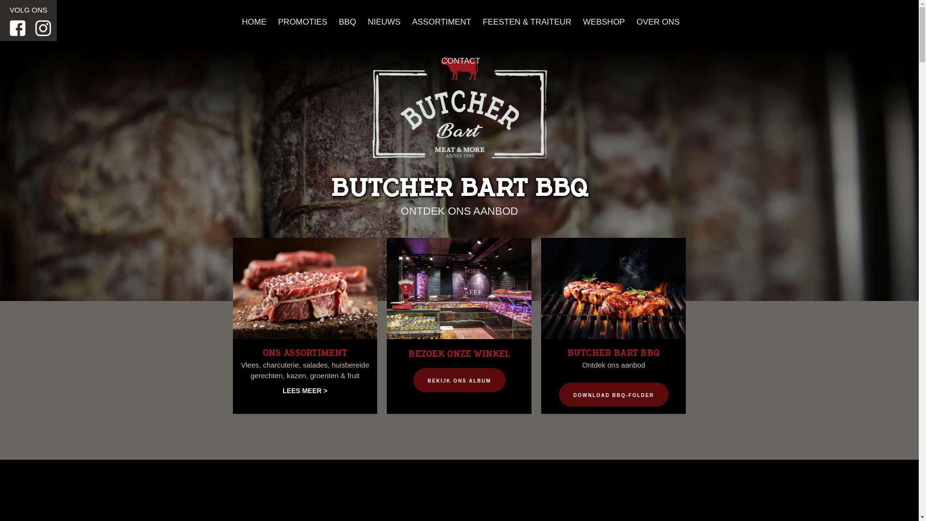  What do you see at coordinates (382, 19) in the screenshot?
I see `NIEUWS` at bounding box center [382, 19].